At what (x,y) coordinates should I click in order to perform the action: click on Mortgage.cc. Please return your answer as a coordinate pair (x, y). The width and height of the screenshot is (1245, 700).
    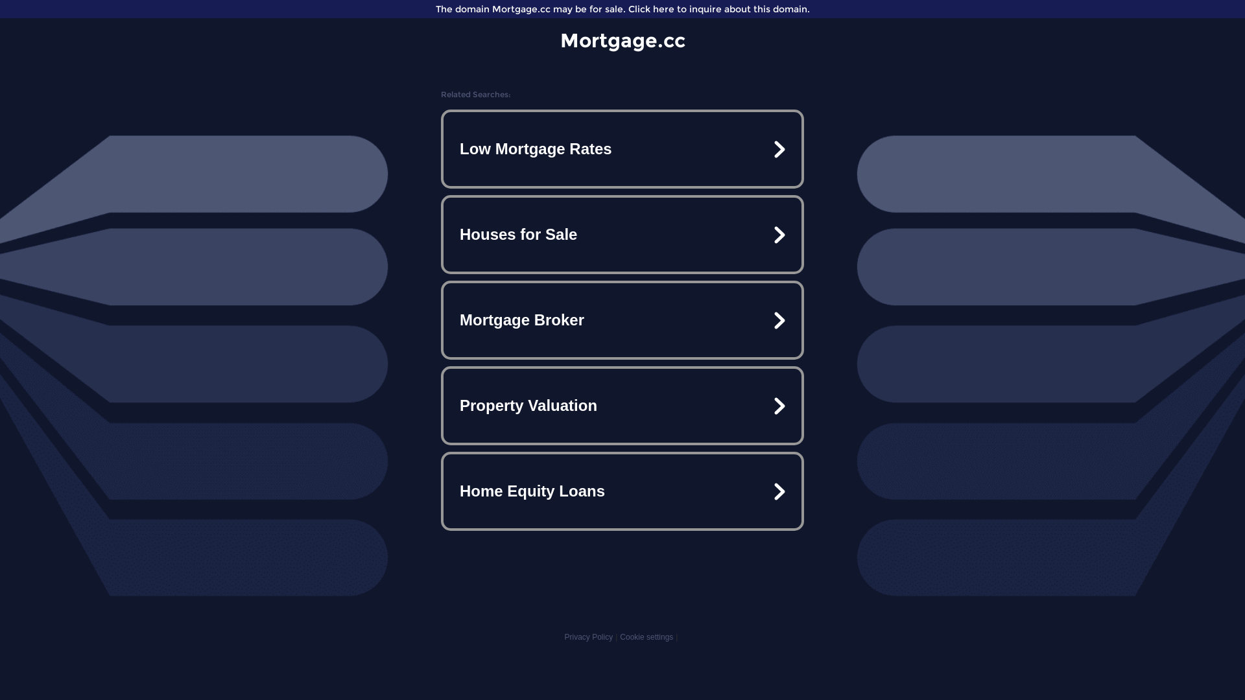
    Looking at the image, I should click on (622, 40).